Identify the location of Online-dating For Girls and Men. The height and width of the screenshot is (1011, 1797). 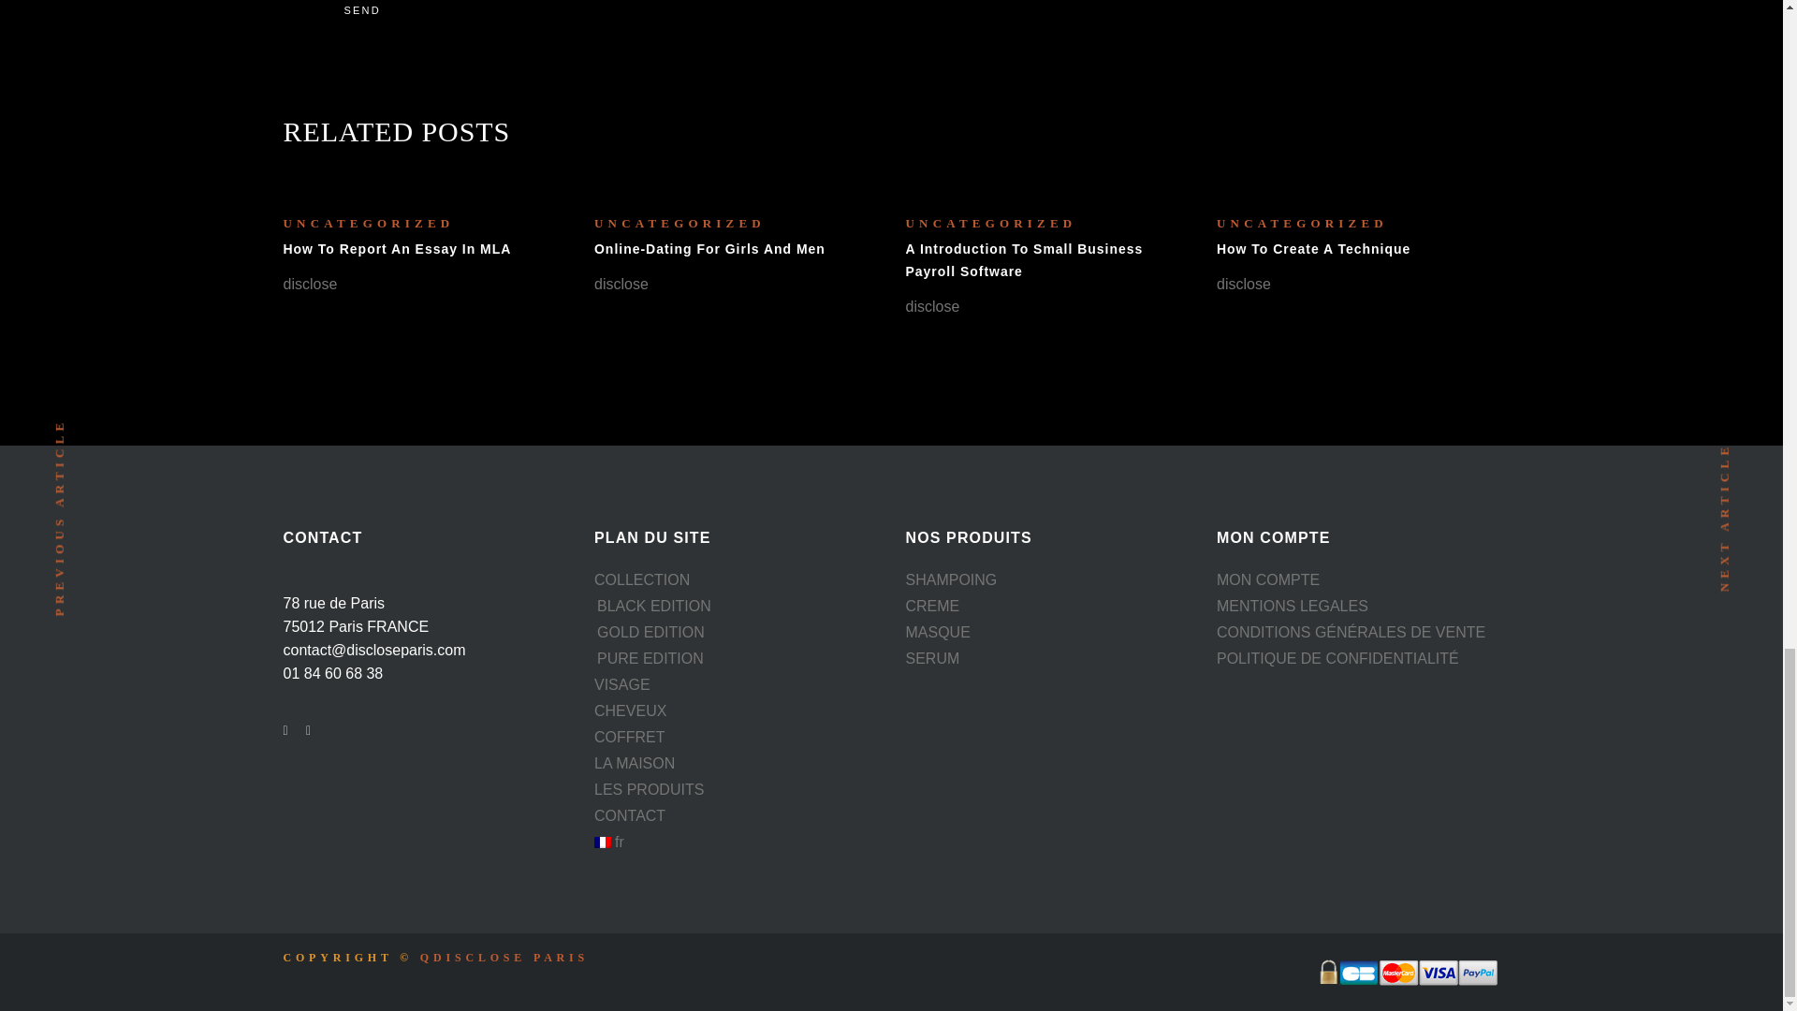
(709, 249).